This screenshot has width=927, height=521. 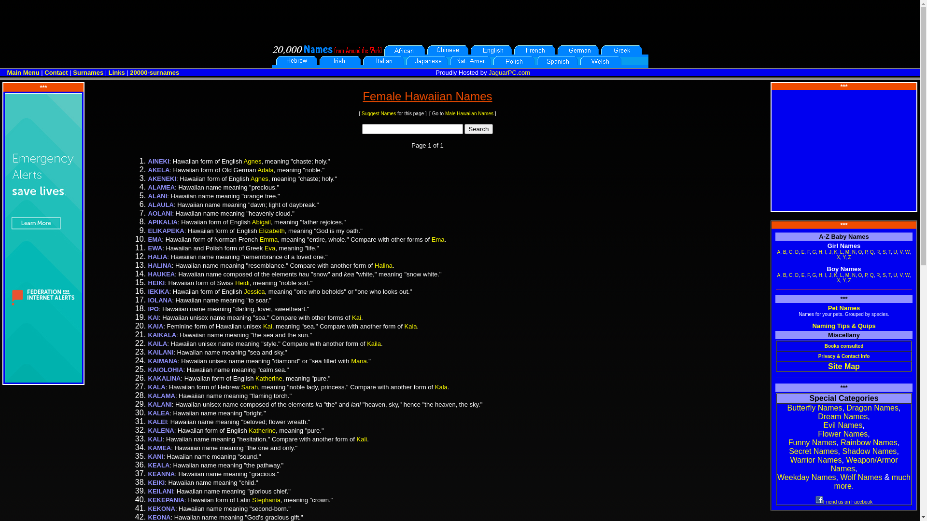 I want to click on Agnes, so click(x=253, y=161).